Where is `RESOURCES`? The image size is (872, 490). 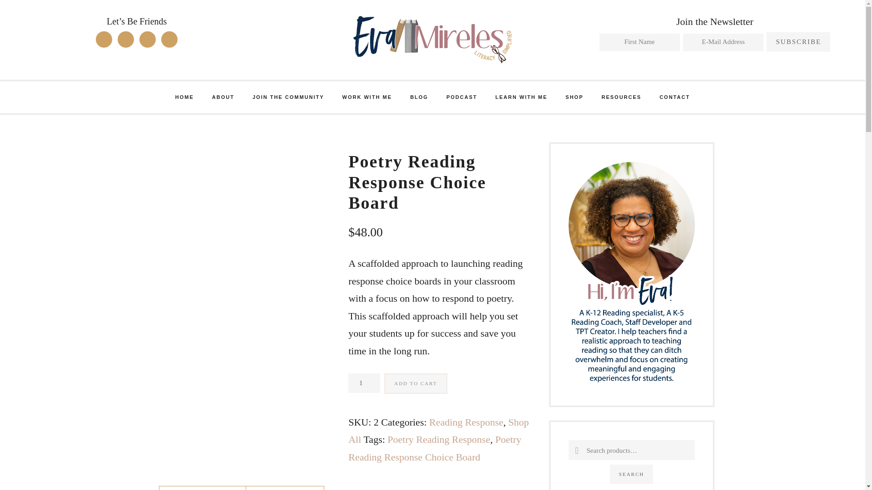
RESOURCES is located at coordinates (621, 97).